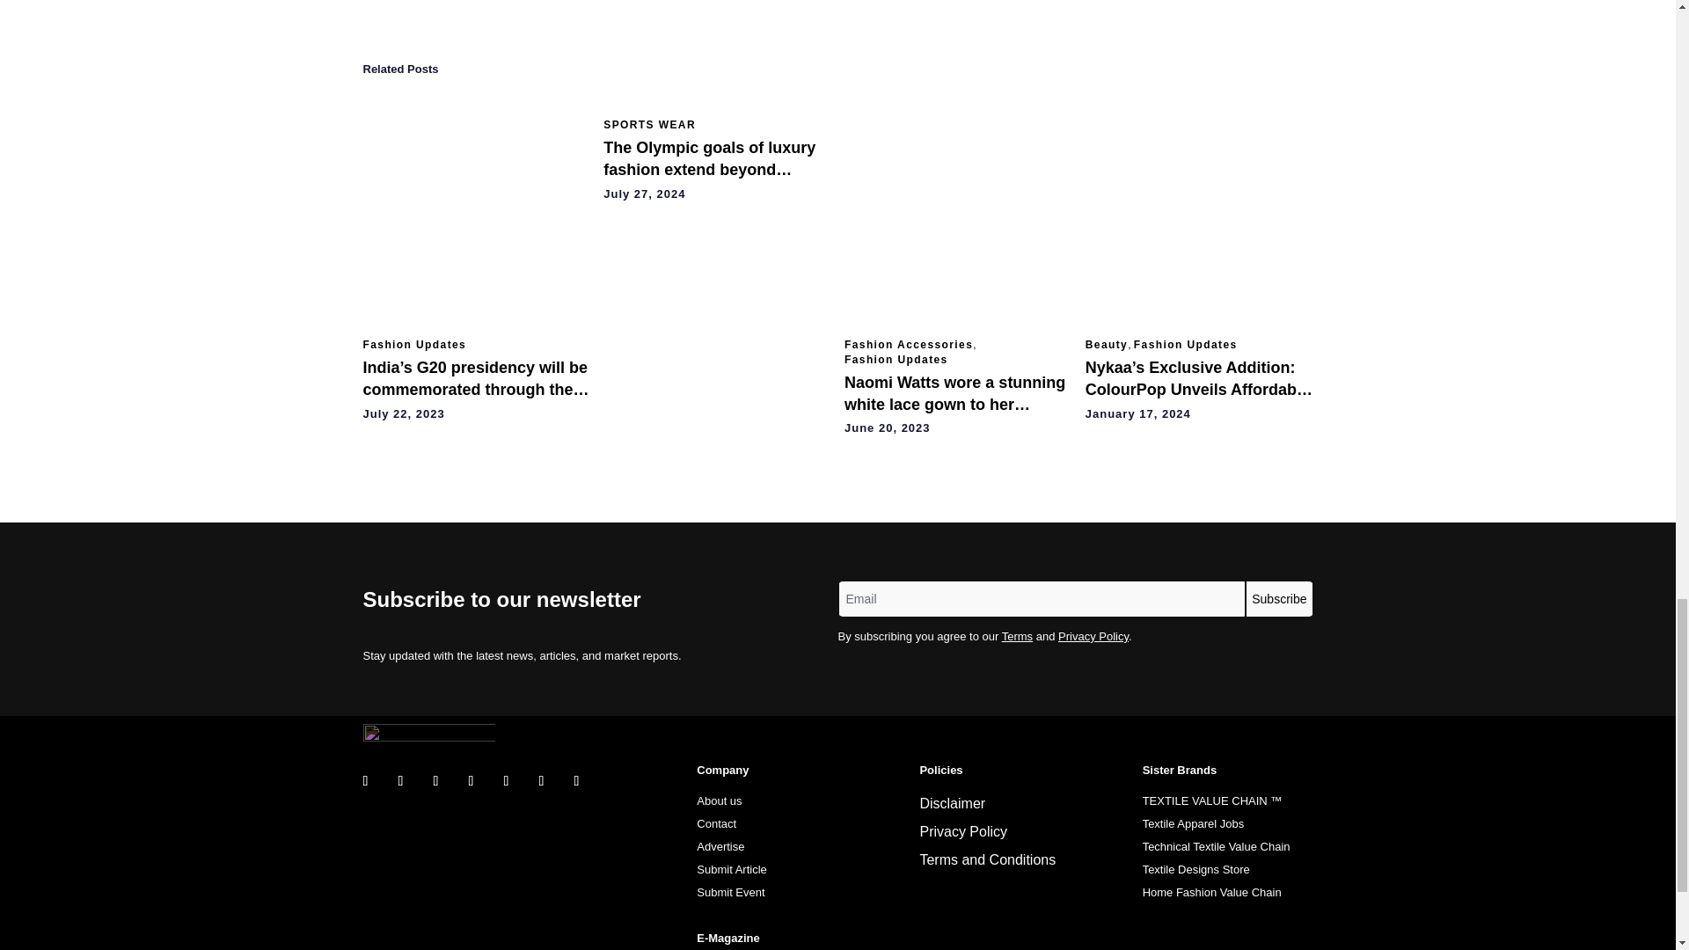 This screenshot has height=950, width=1689. Describe the element at coordinates (649, 125) in the screenshot. I see `SPORTS WEAR` at that location.